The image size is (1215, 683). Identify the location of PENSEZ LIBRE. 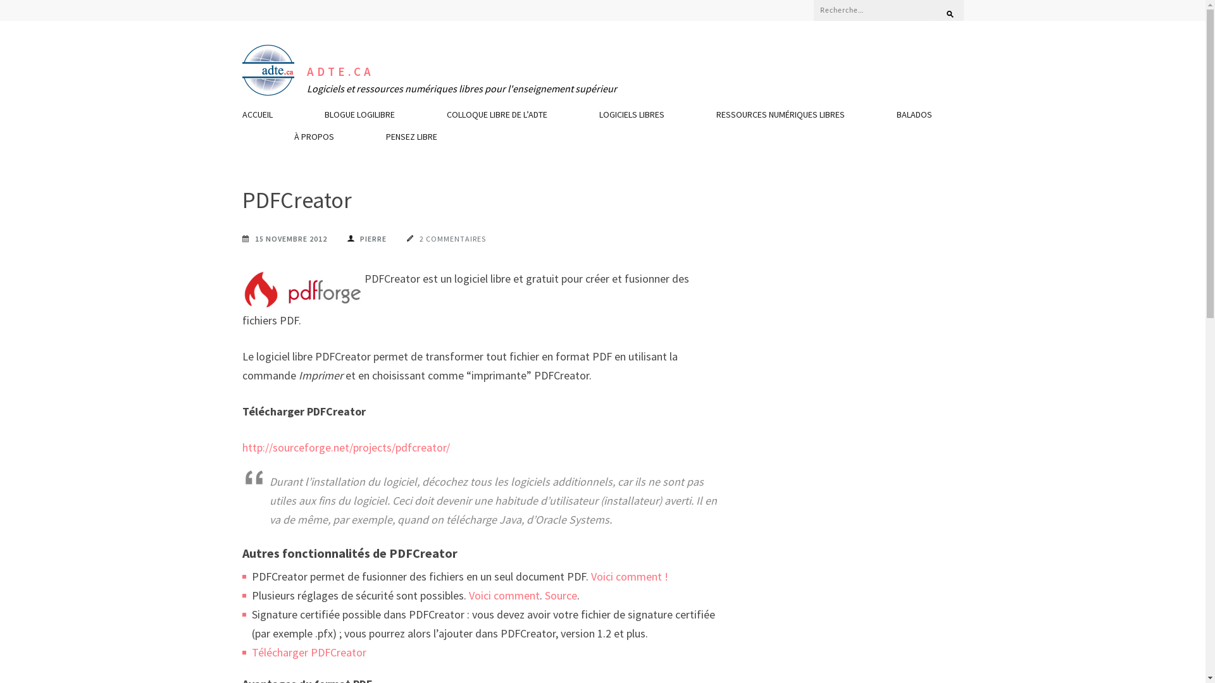
(411, 140).